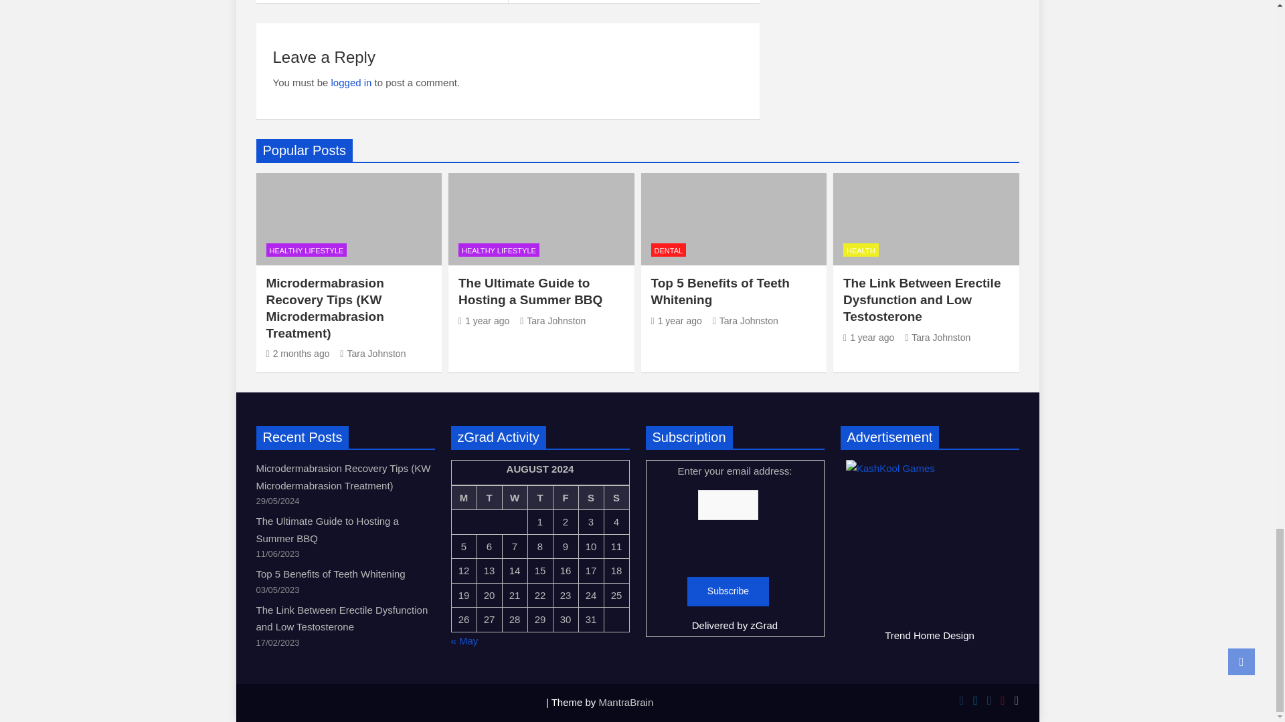 The width and height of the screenshot is (1285, 722). I want to click on The Link Between Erectile Dysfunction and Low Testosterone, so click(869, 337).